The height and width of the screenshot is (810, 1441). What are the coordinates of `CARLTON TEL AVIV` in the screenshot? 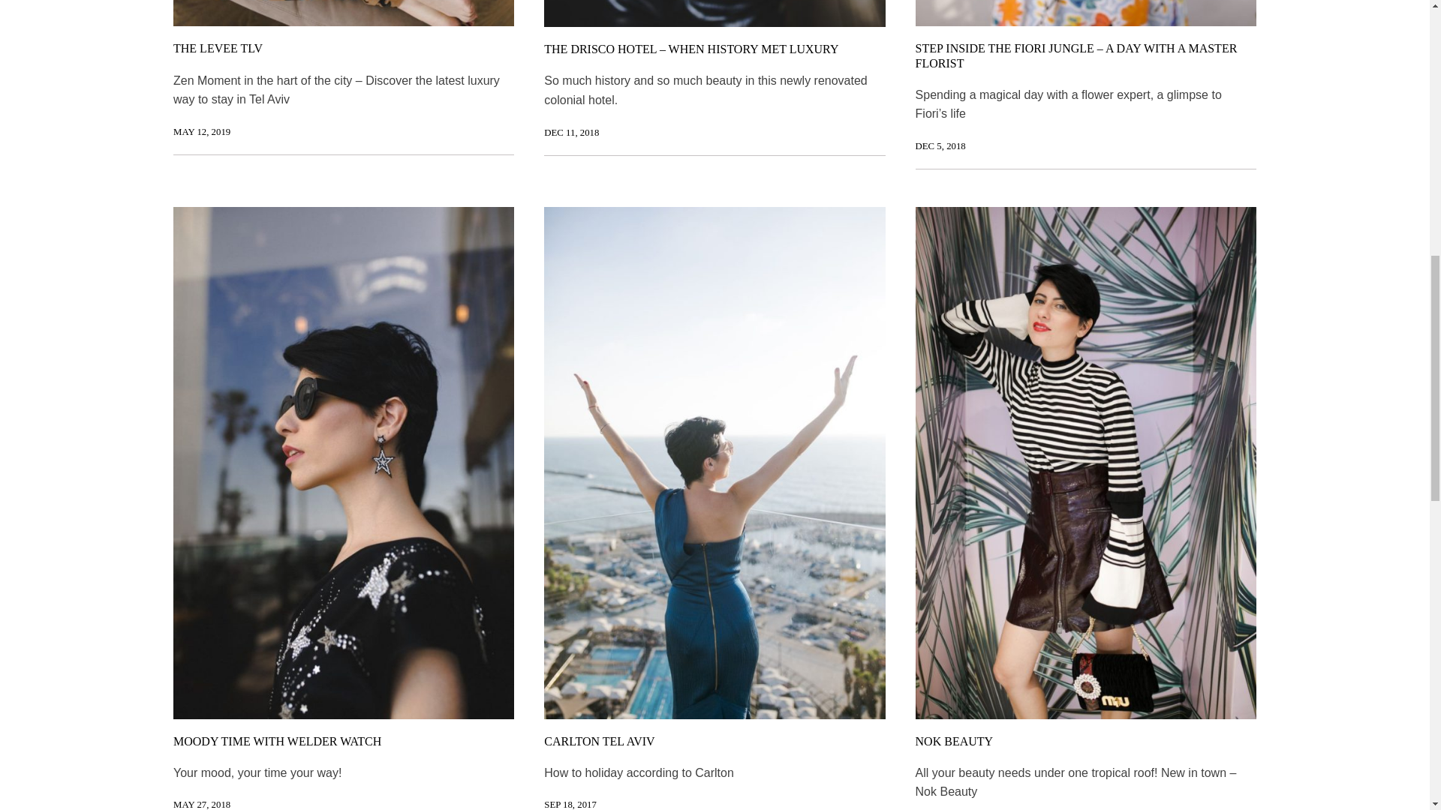 It's located at (599, 741).